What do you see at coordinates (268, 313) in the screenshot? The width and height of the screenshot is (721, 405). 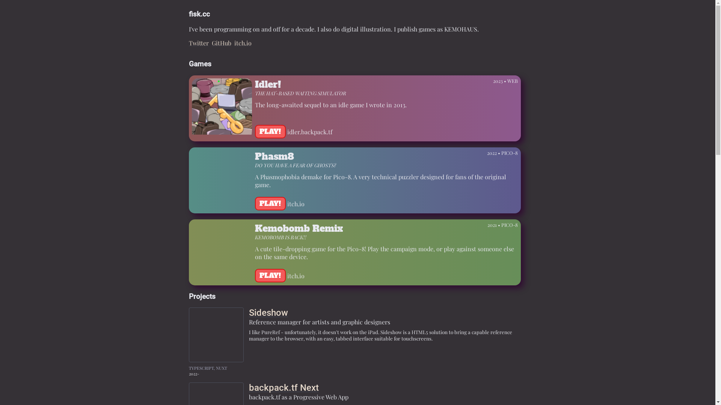 I see `Sideshow` at bounding box center [268, 313].